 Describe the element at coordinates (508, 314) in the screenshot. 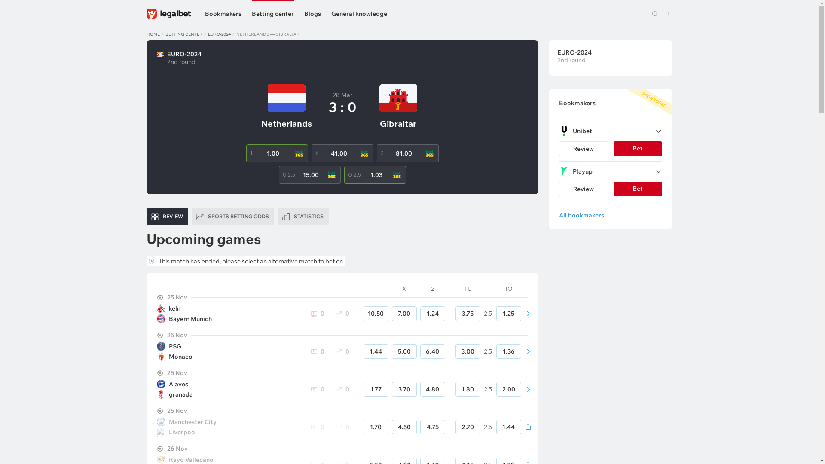

I see `1.25` at that location.